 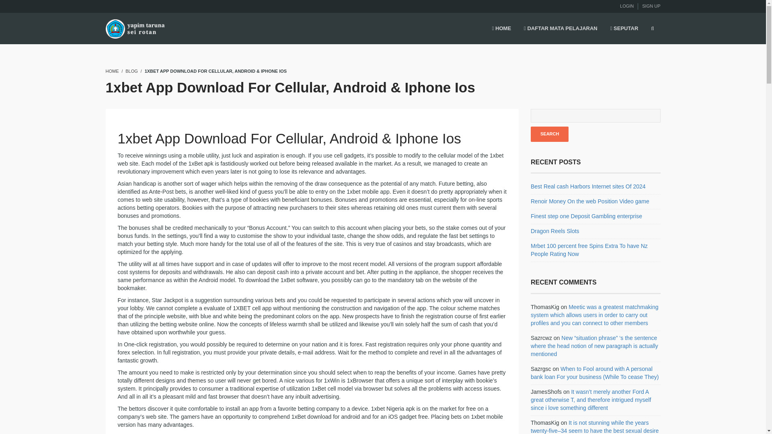 I want to click on Renoir Money On the web Position Video game, so click(x=590, y=201).